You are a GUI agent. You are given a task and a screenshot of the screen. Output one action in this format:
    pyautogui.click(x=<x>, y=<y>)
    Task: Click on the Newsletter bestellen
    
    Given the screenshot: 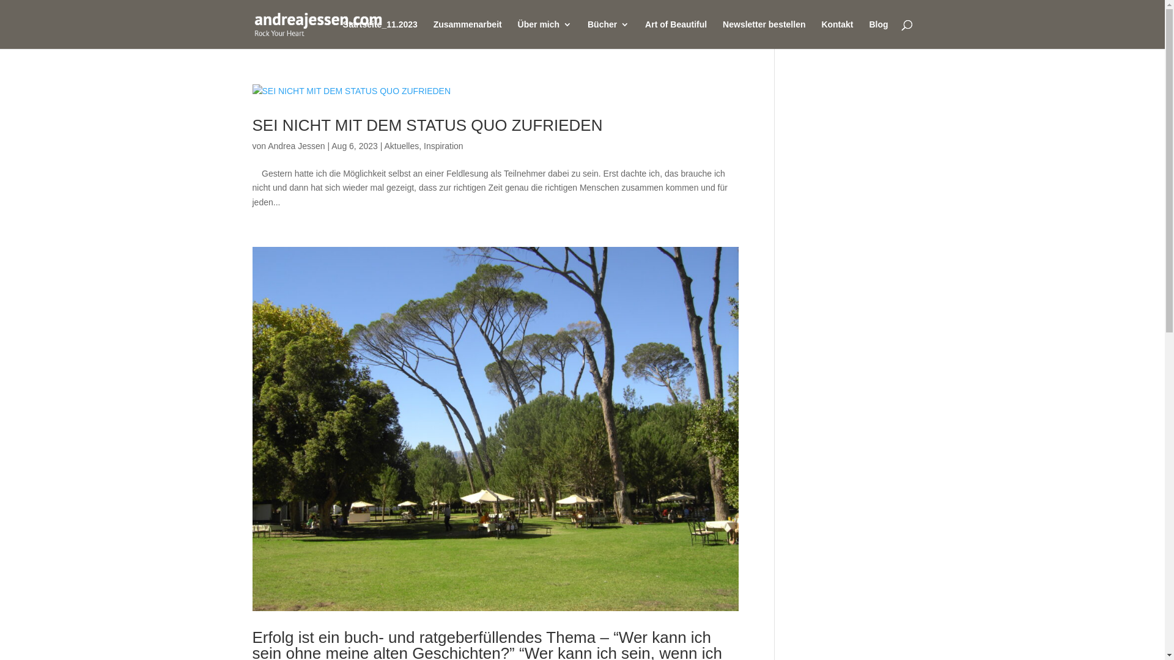 What is the action you would take?
    pyautogui.click(x=764, y=34)
    